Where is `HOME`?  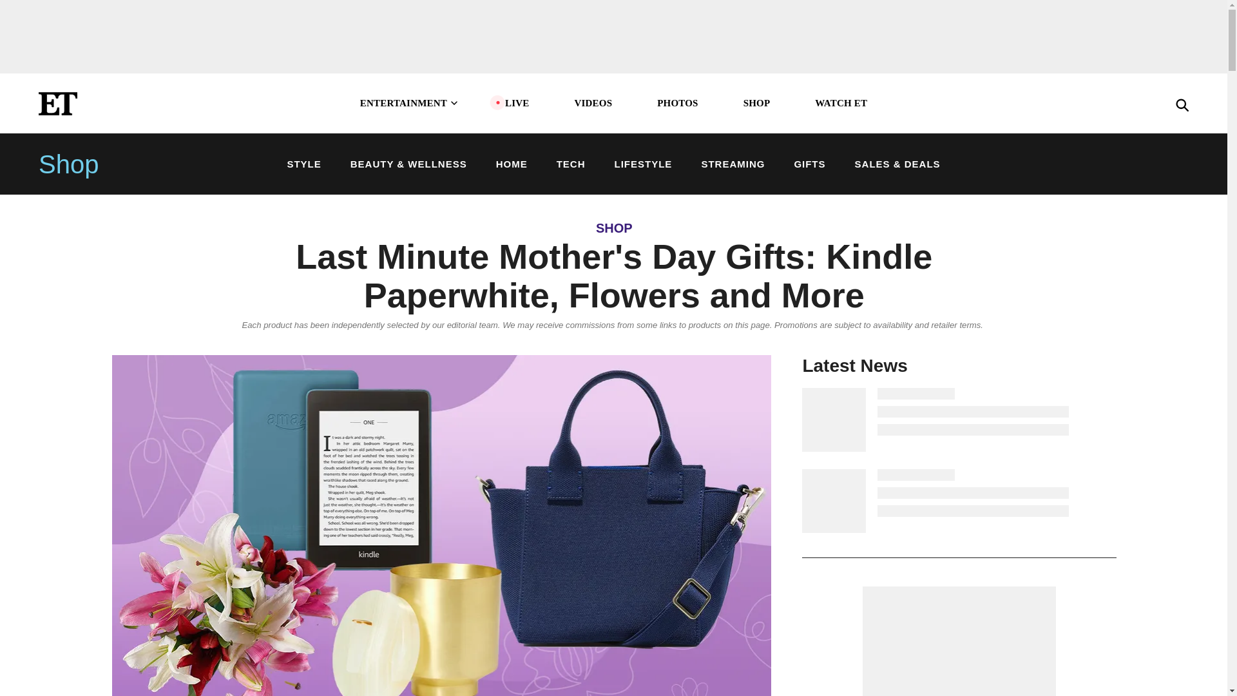 HOME is located at coordinates (512, 164).